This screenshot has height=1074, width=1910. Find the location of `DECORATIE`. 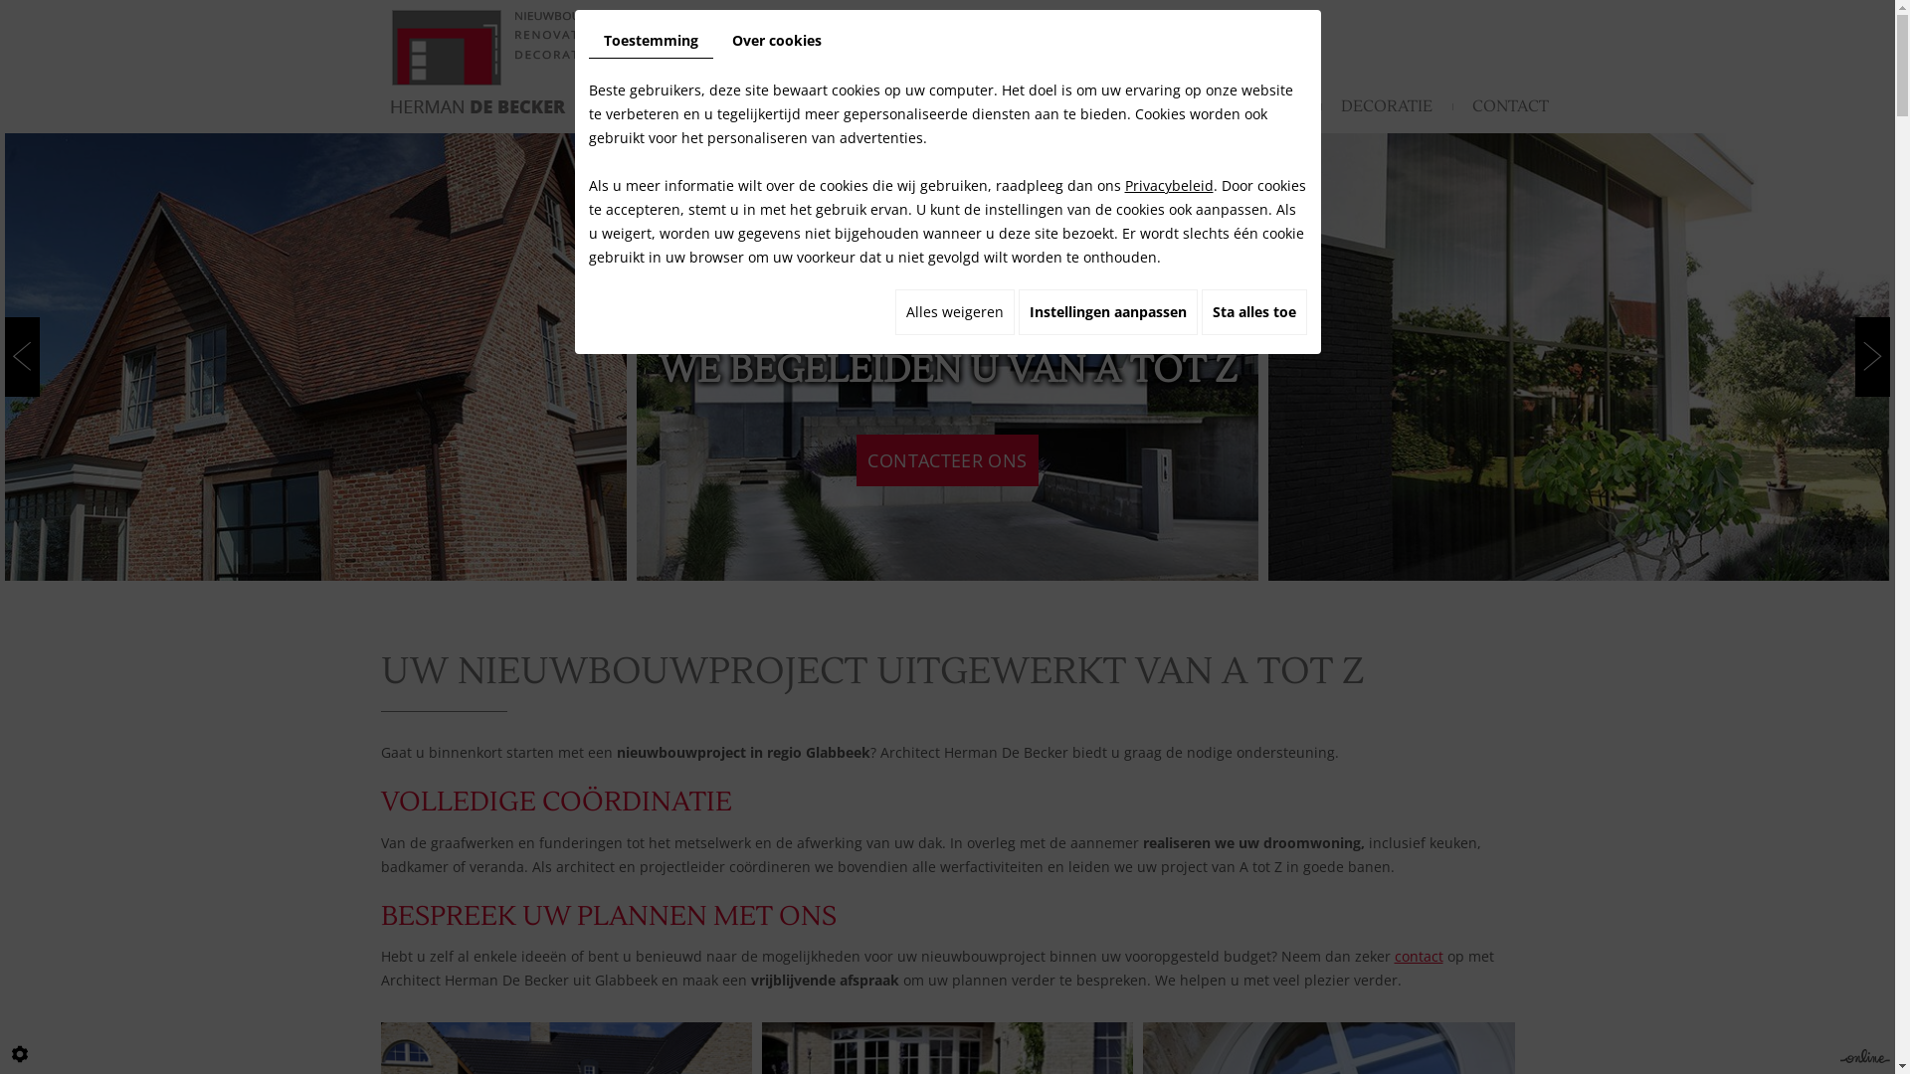

DECORATIE is located at coordinates (1387, 106).